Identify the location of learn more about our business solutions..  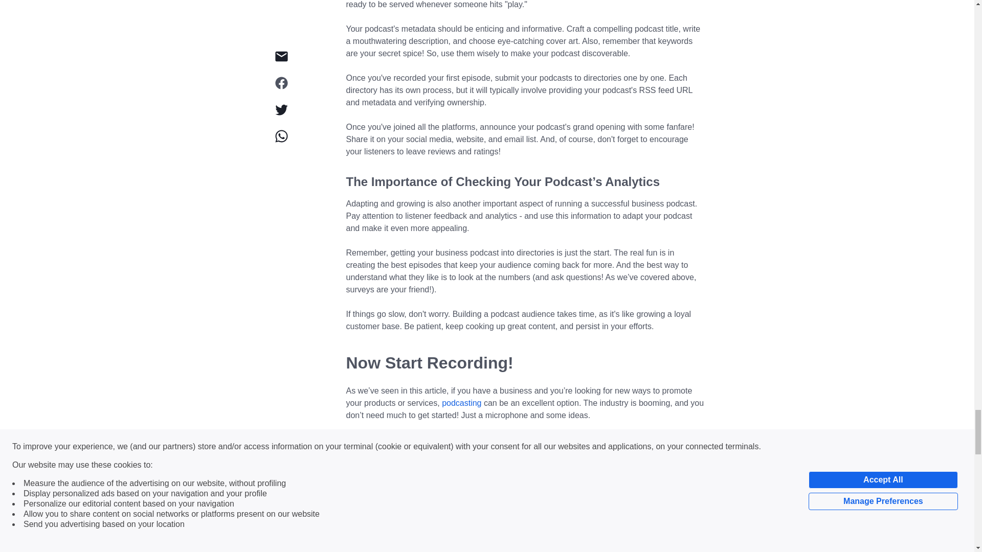
(519, 549).